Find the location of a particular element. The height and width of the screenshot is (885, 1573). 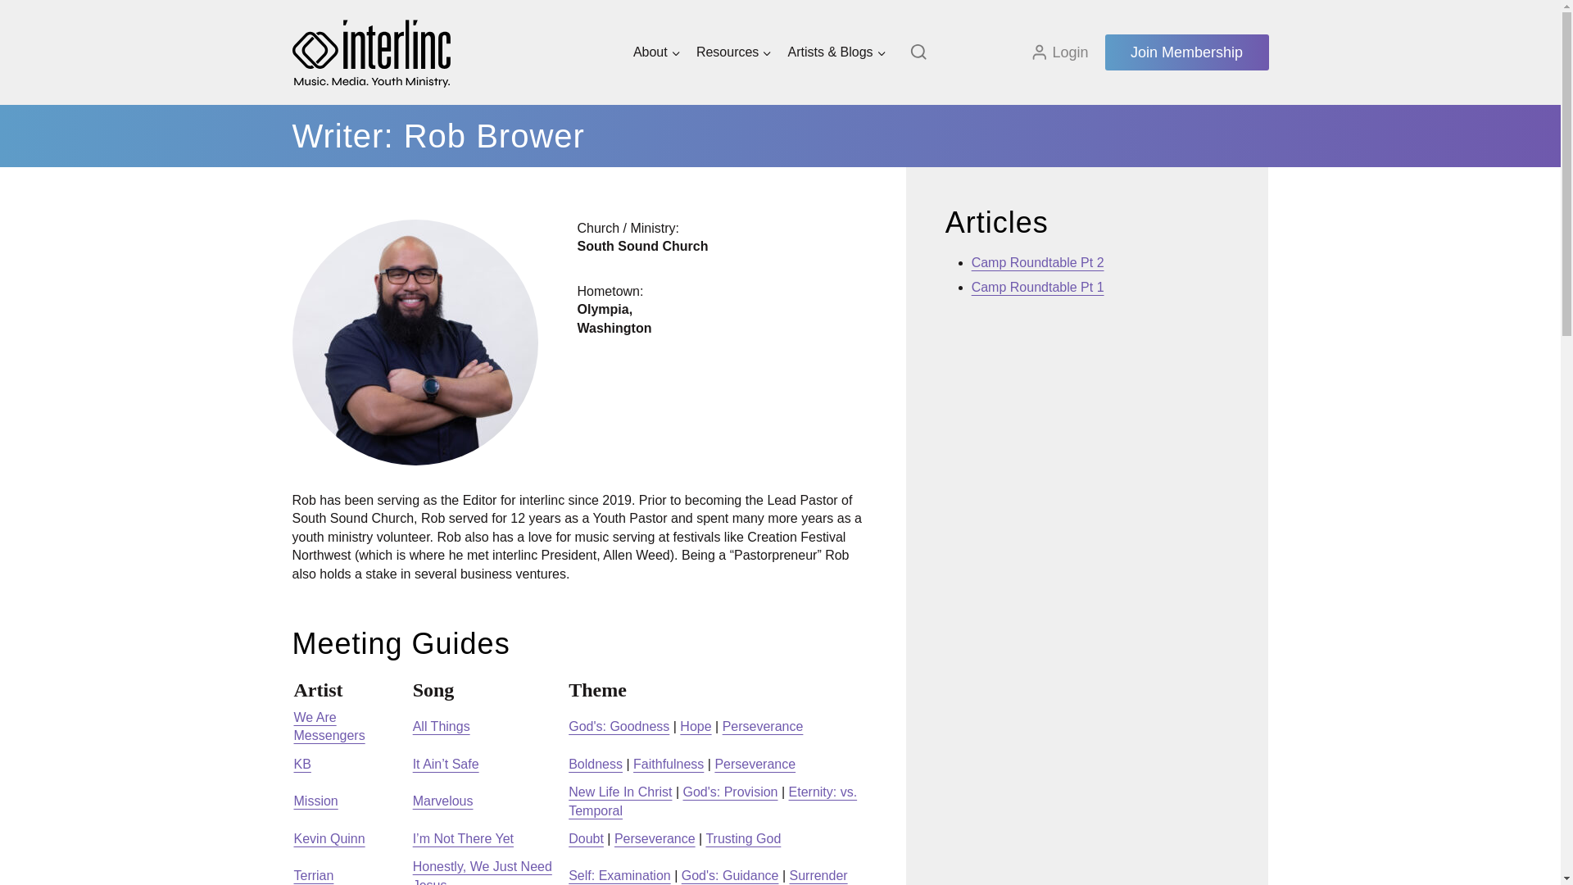

We Are Messengers is located at coordinates (329, 726).